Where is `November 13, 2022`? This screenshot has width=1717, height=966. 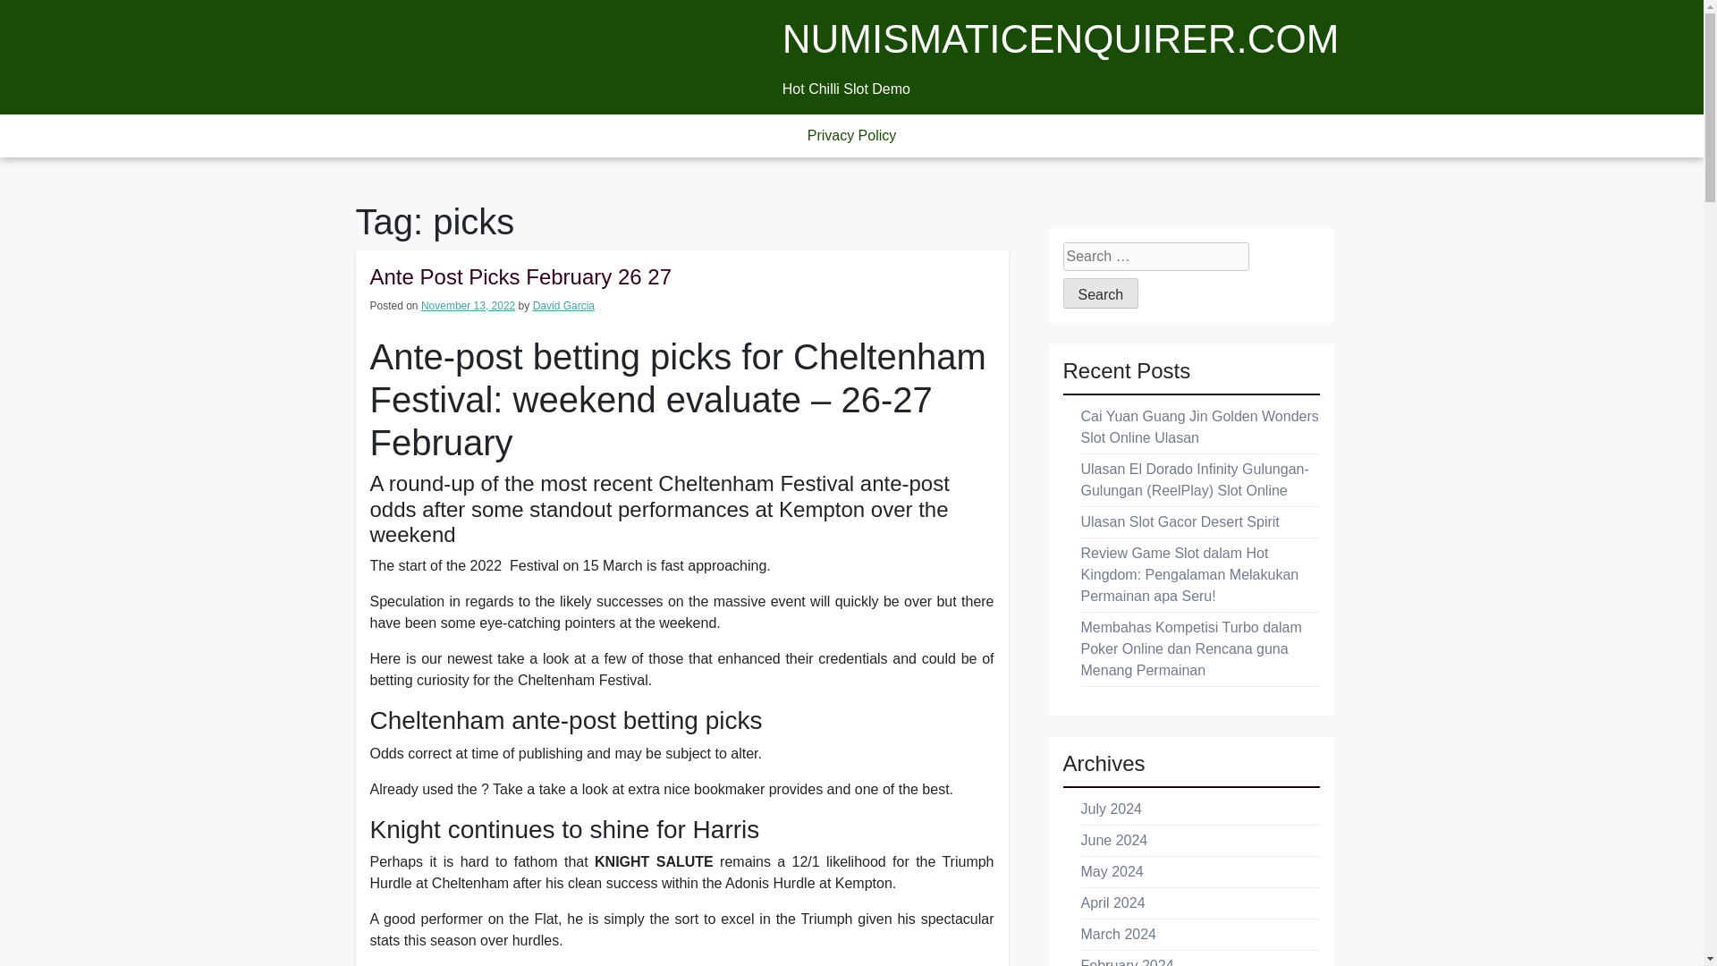 November 13, 2022 is located at coordinates (468, 305).